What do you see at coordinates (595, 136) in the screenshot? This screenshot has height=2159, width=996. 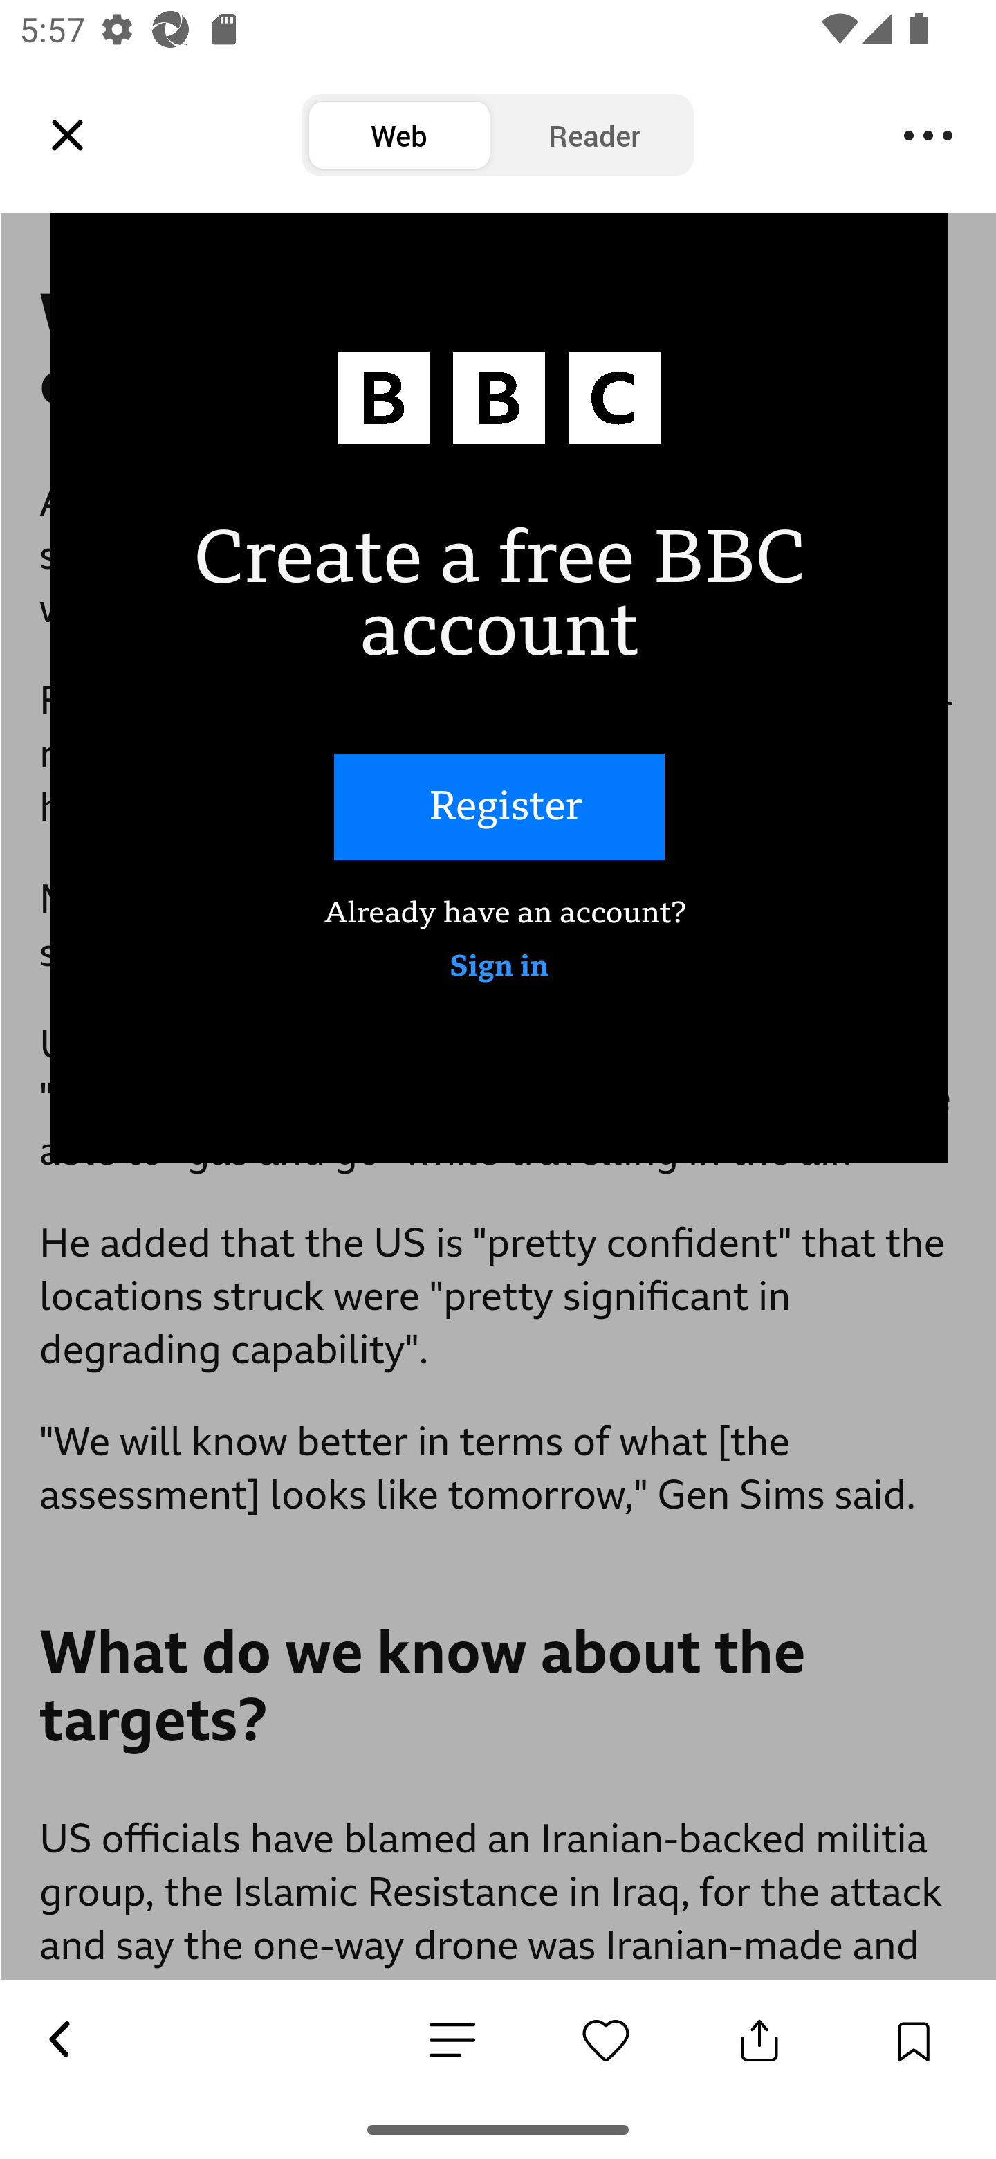 I see `Reader` at bounding box center [595, 136].